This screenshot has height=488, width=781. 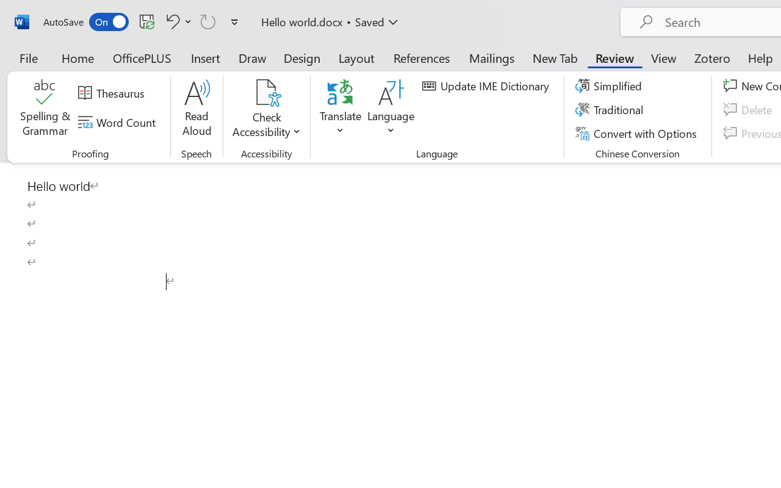 What do you see at coordinates (253, 57) in the screenshot?
I see `Draw` at bounding box center [253, 57].